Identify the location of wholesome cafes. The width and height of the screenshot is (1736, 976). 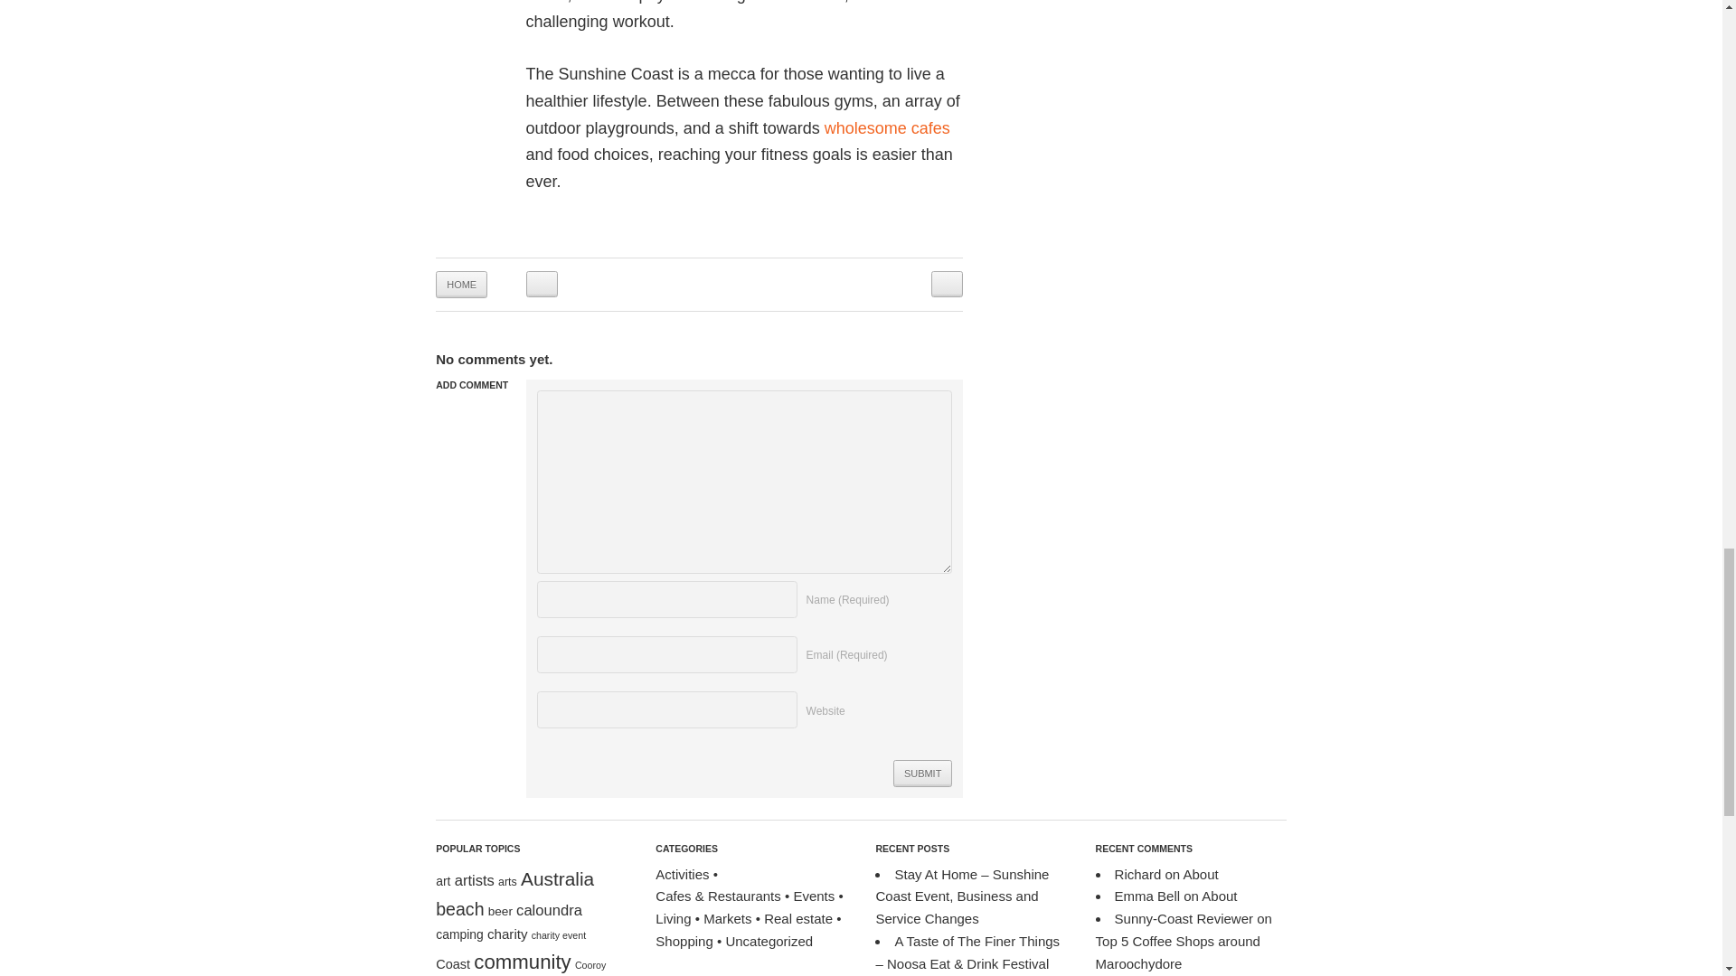
(887, 128).